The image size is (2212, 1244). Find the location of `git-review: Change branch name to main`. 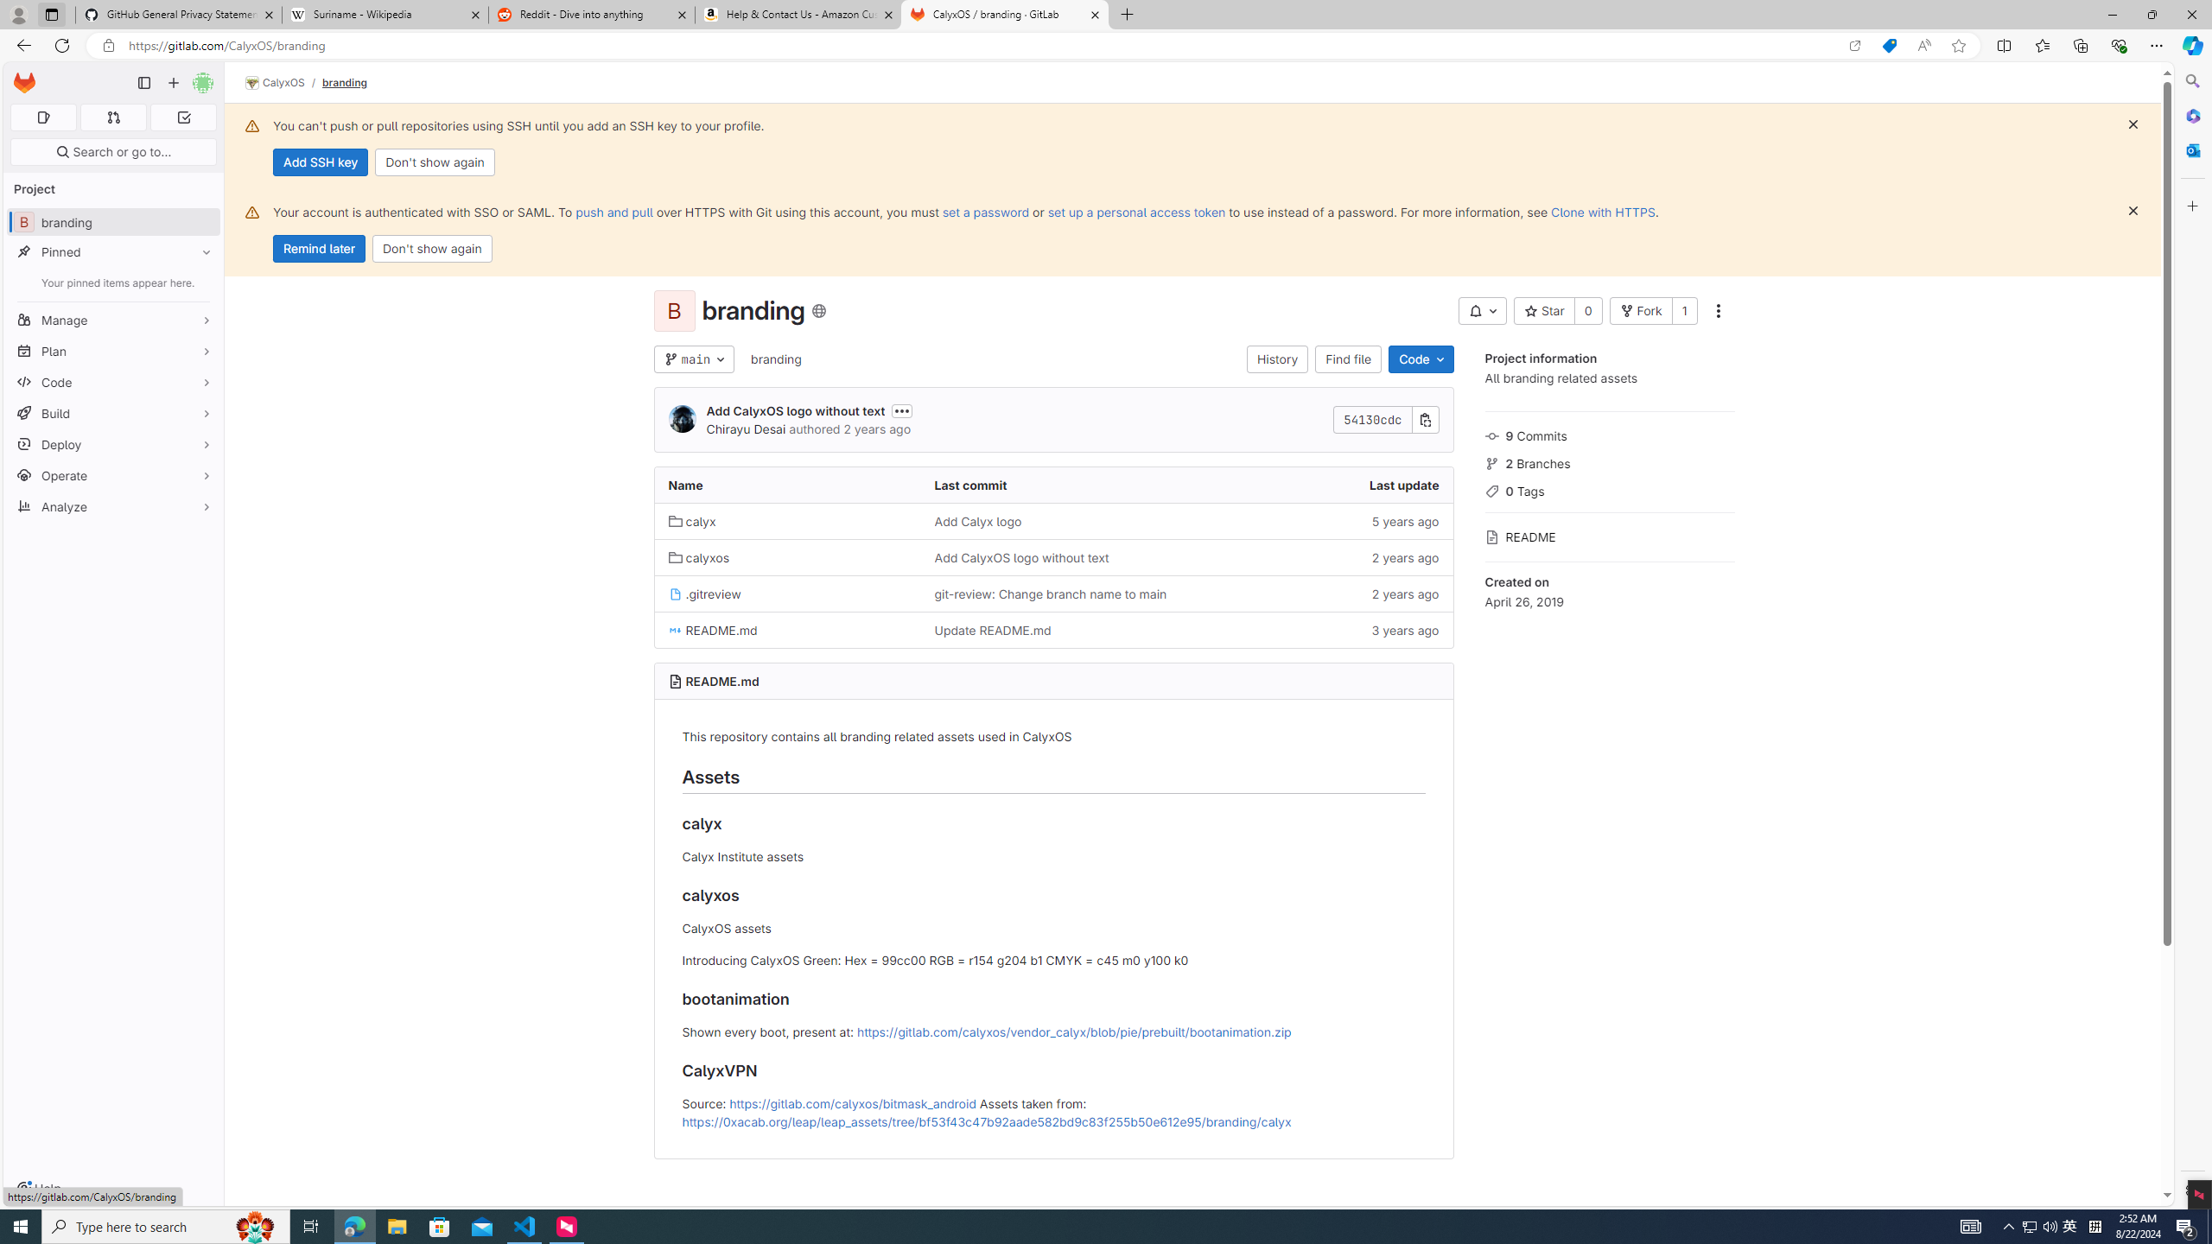

git-review: Change branch name to main is located at coordinates (1053, 593).